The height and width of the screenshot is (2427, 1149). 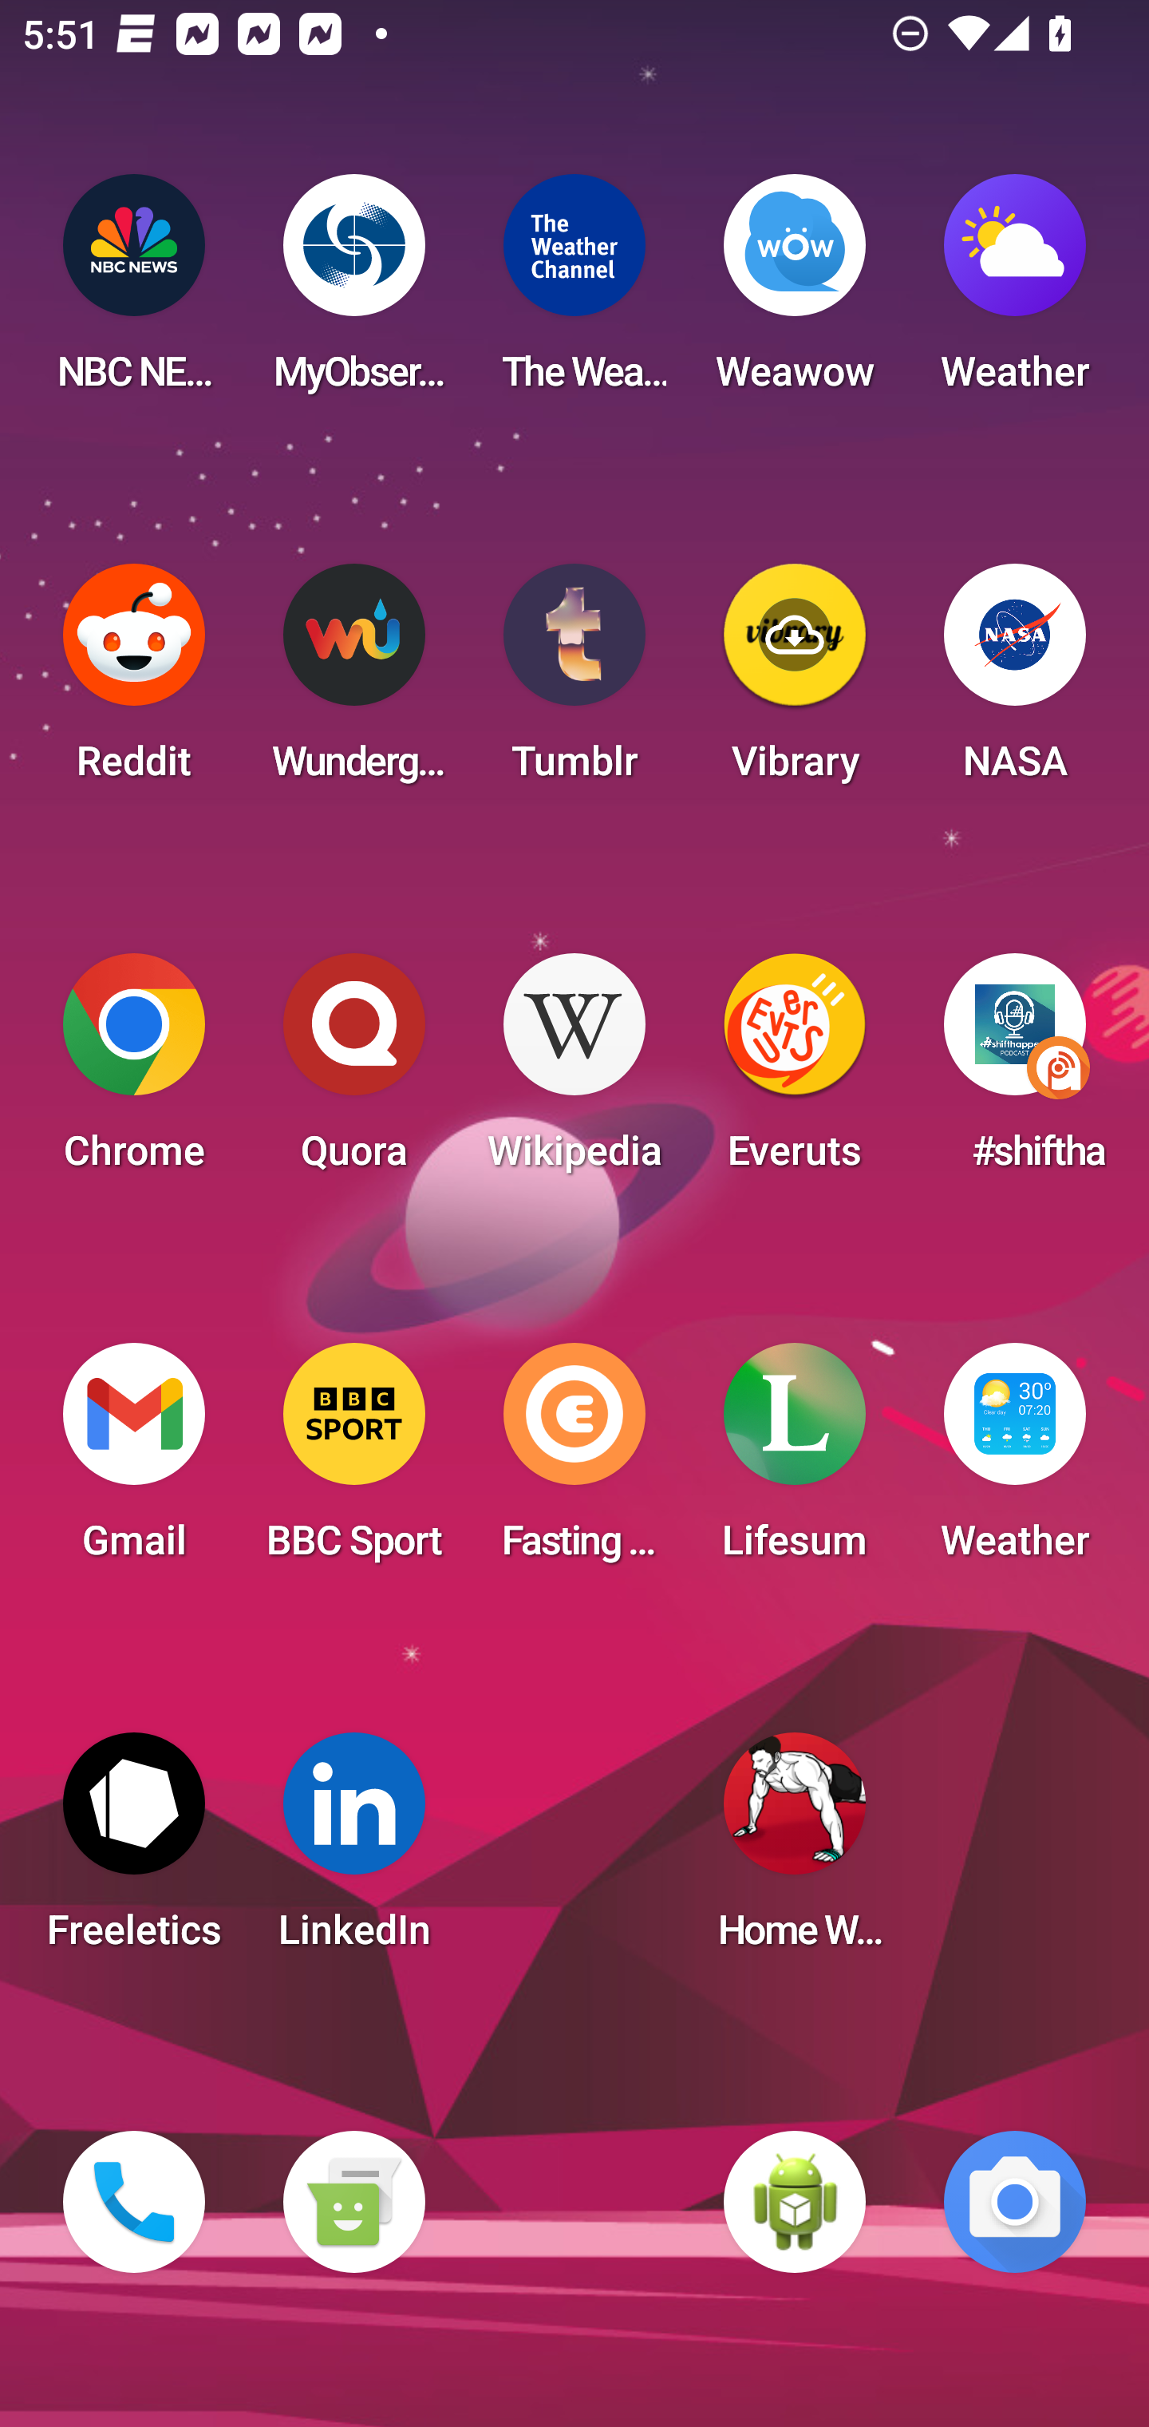 I want to click on Fasting Coach, so click(x=574, y=1461).